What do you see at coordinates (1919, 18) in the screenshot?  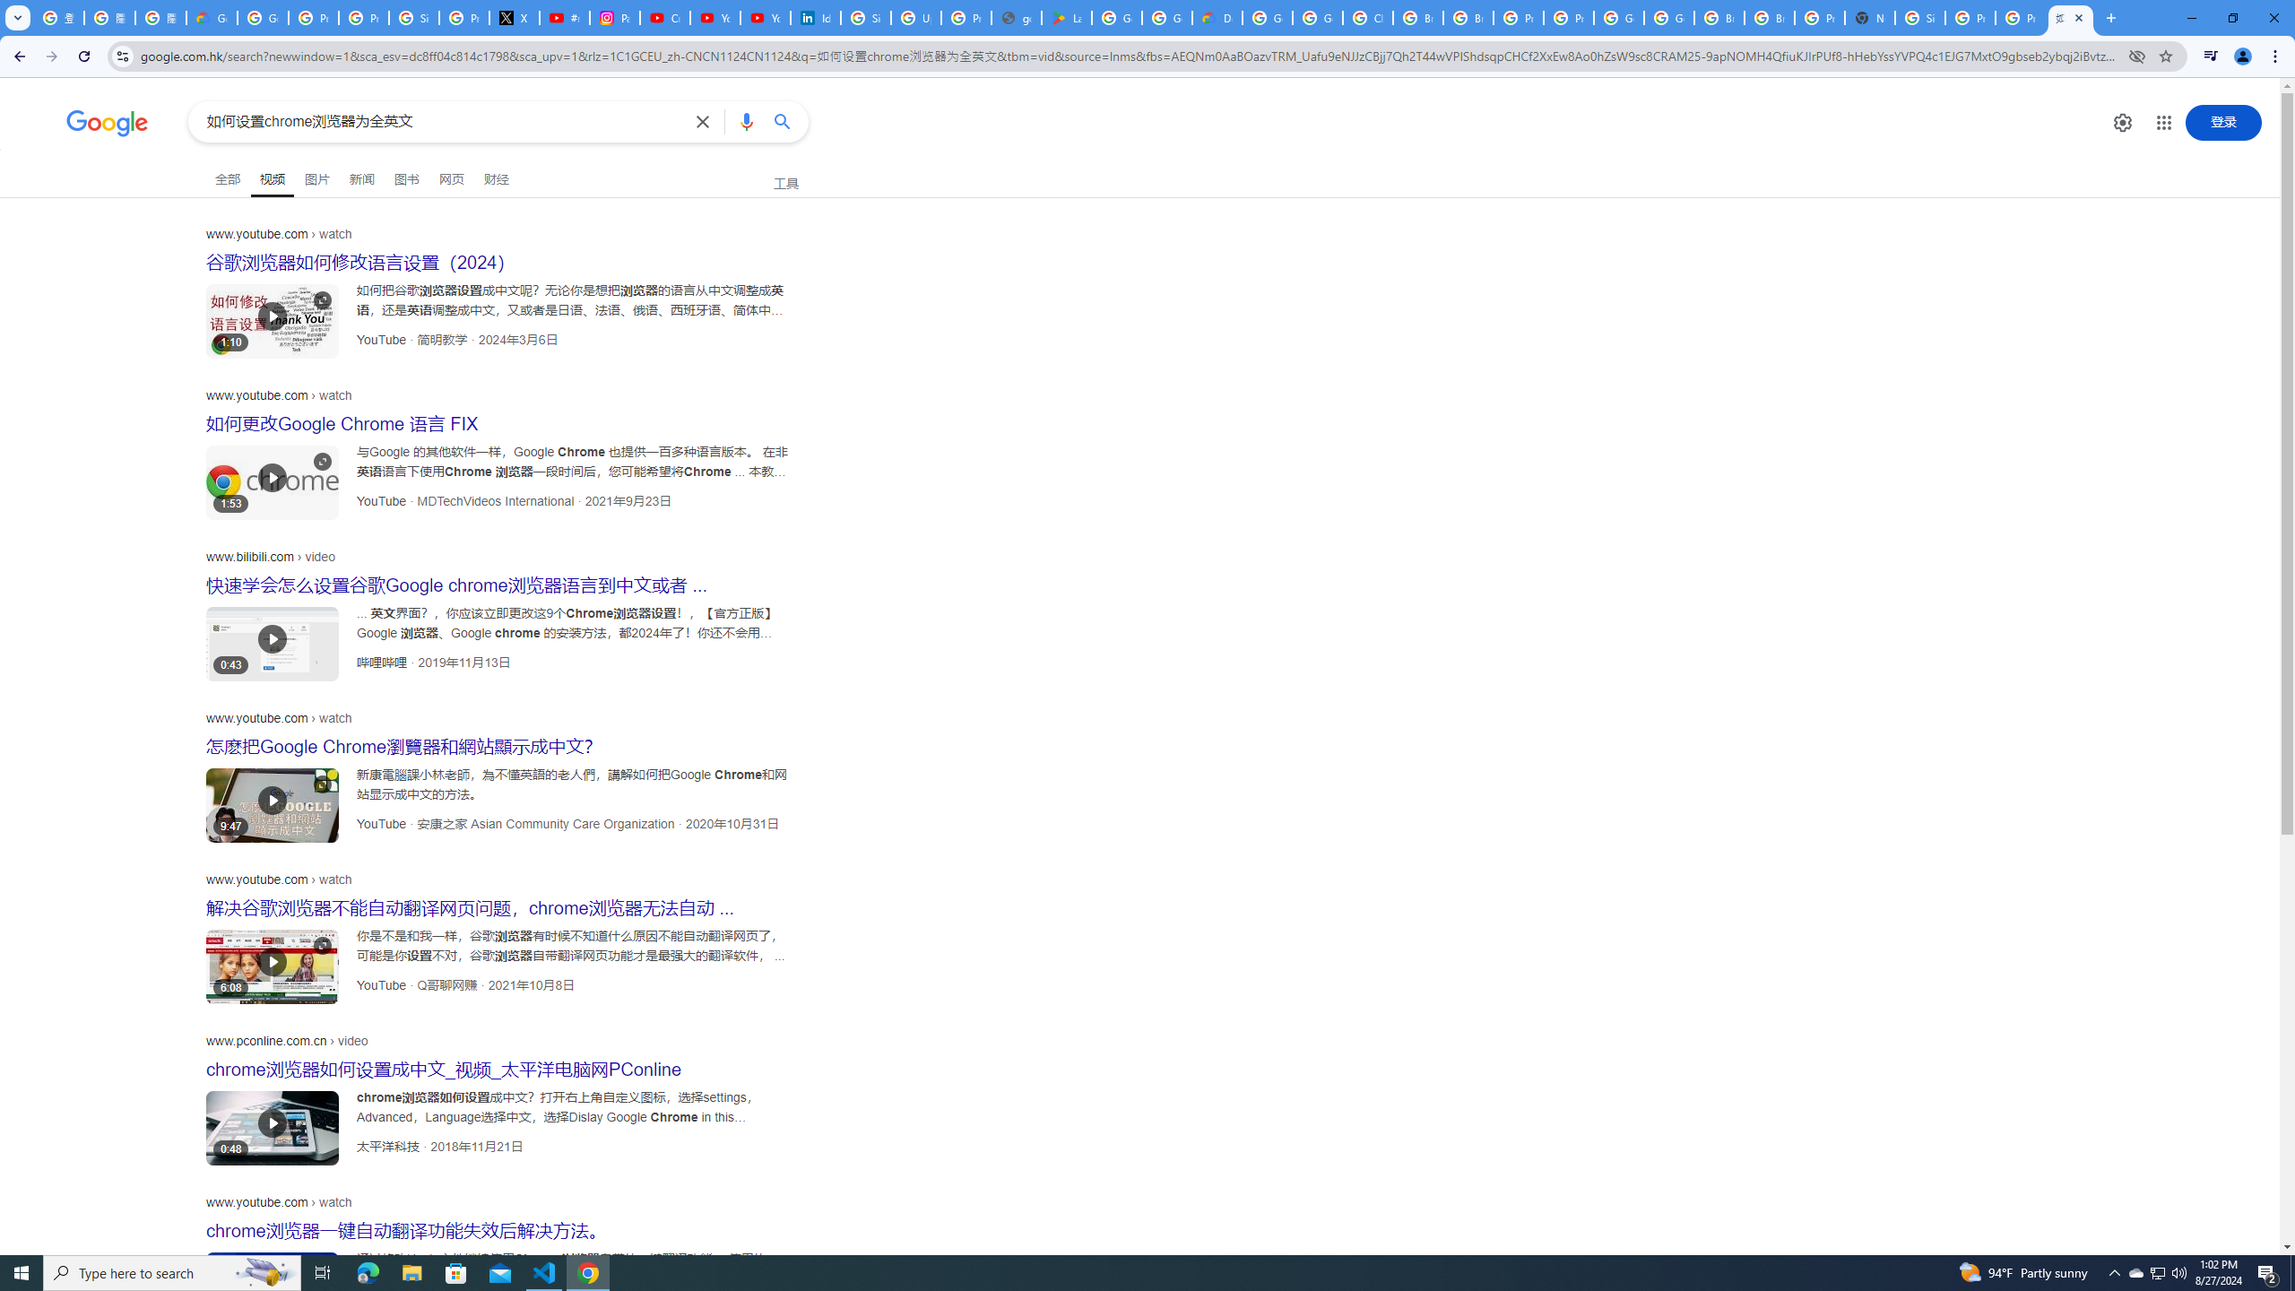 I see `Sign in - Google Accounts` at bounding box center [1919, 18].